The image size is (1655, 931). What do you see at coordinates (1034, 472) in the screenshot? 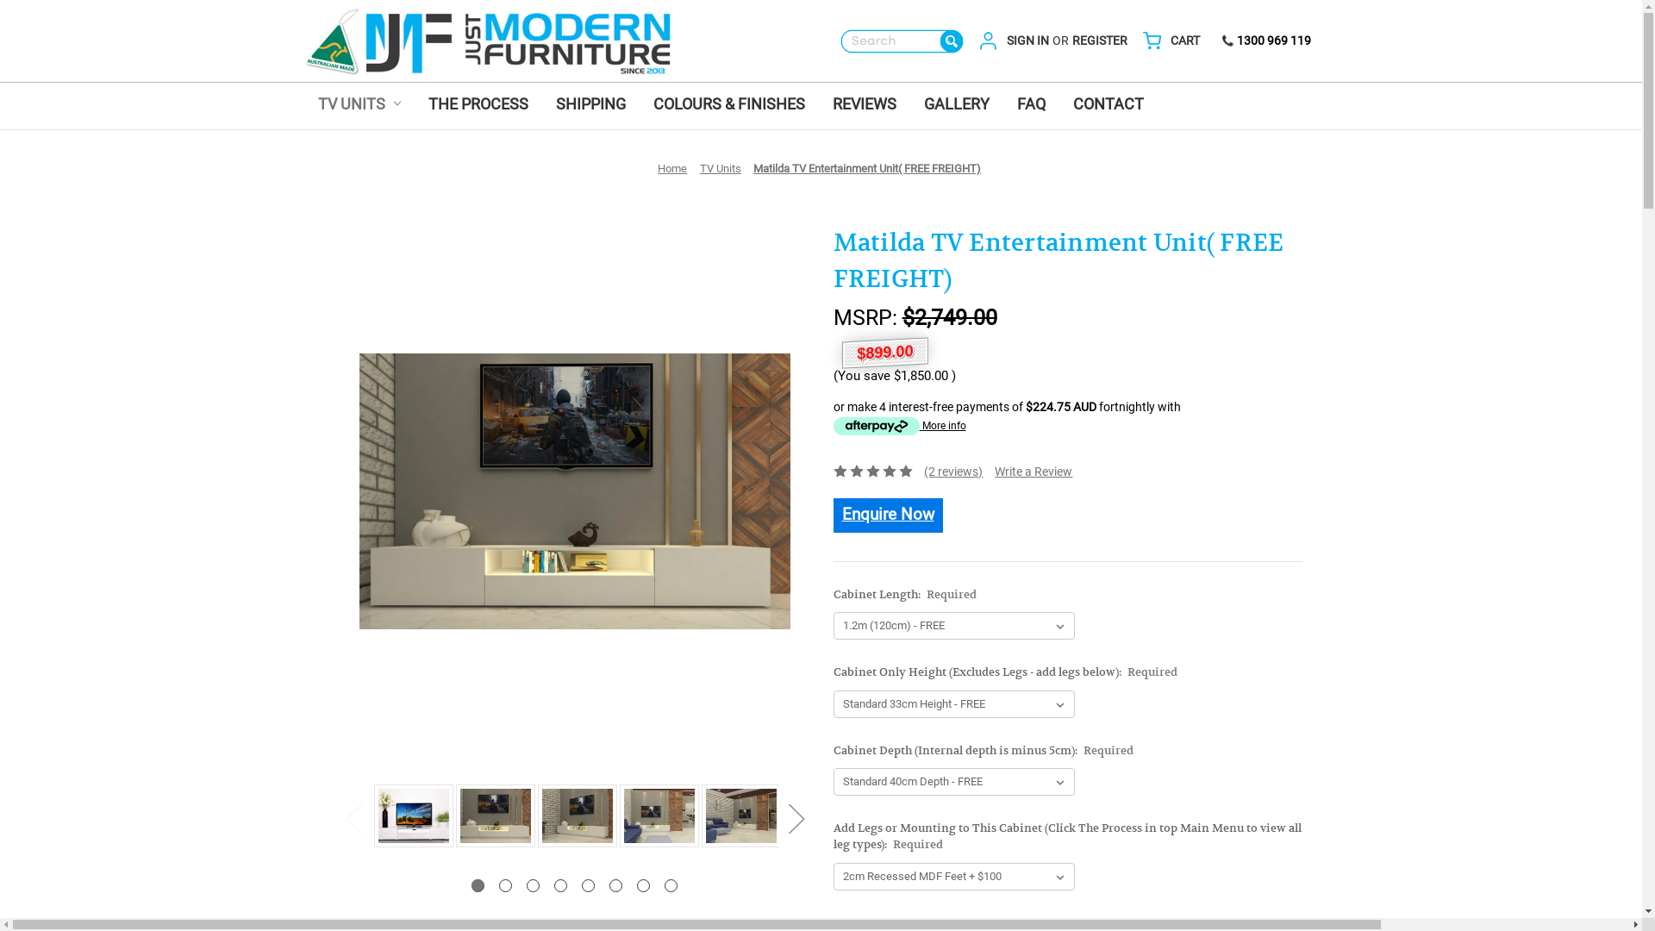
I see `Write a Review` at bounding box center [1034, 472].